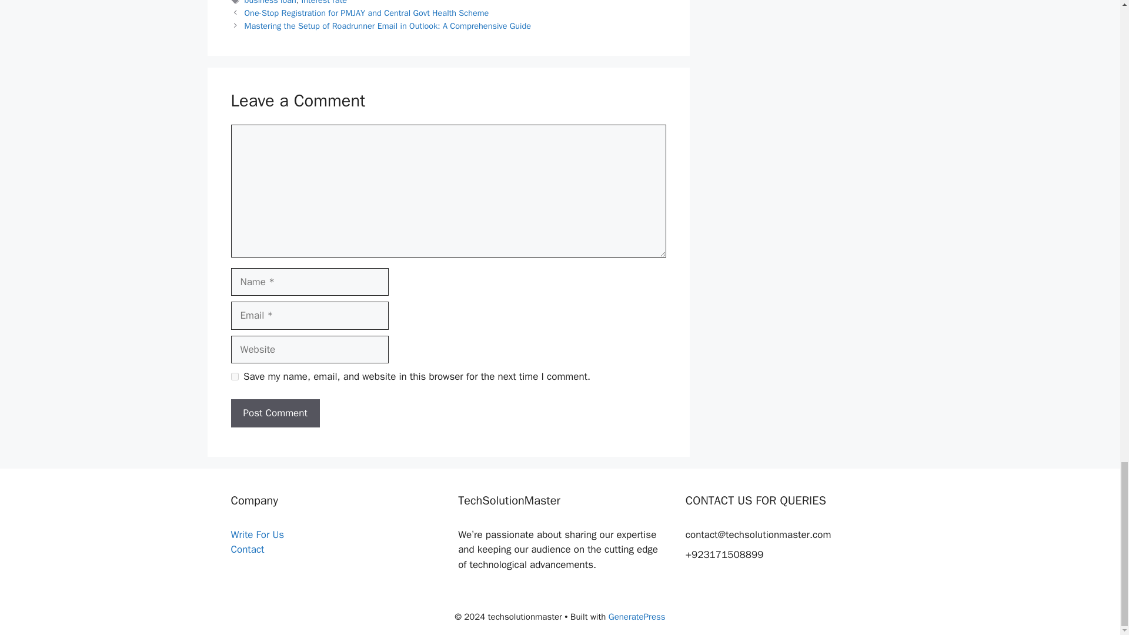 The width and height of the screenshot is (1129, 635). Describe the element at coordinates (275, 413) in the screenshot. I see `Post Comment` at that location.